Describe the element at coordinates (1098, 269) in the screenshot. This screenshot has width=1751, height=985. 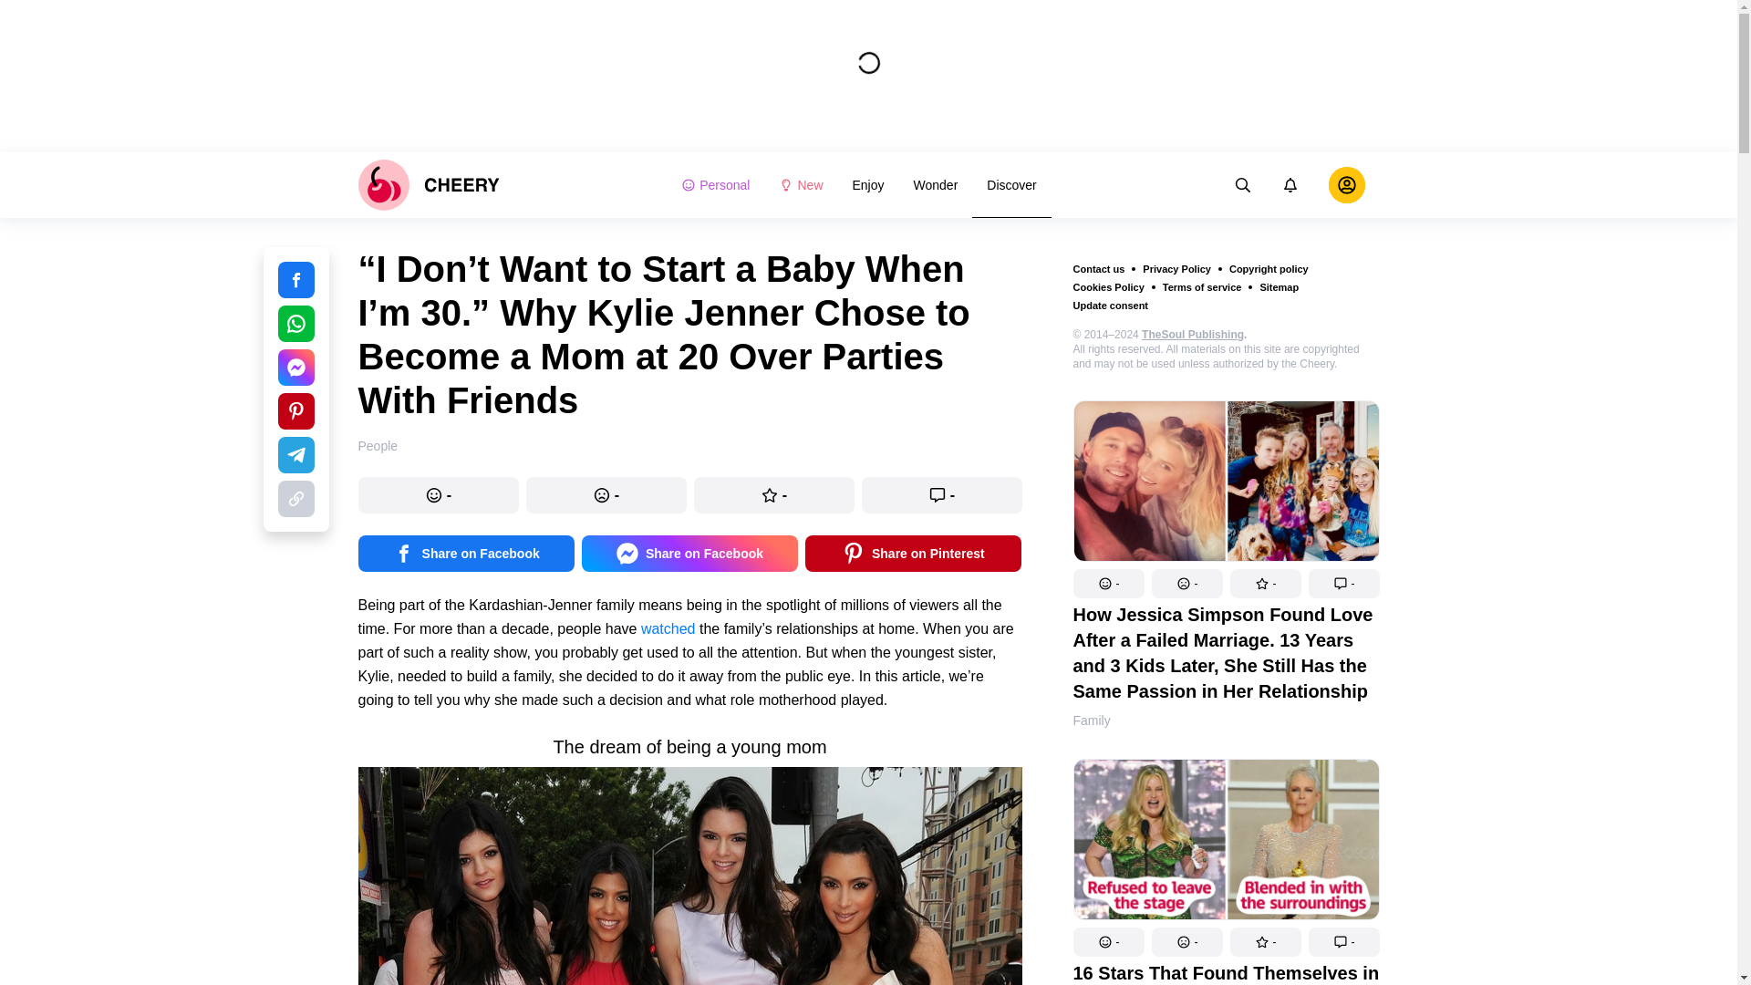
I see `Contact us` at that location.